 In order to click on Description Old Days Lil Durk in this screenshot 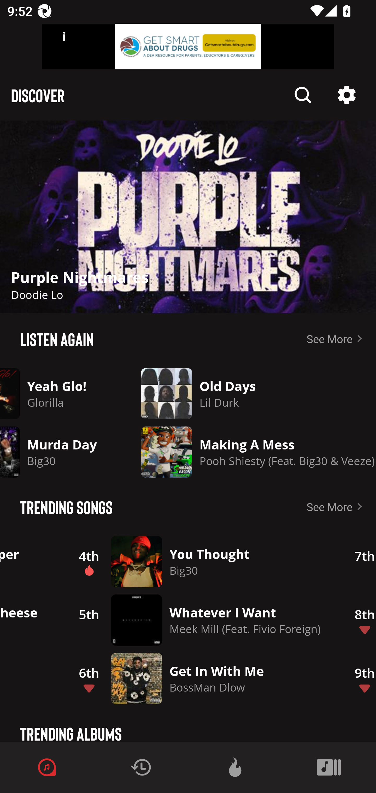, I will do `click(251, 394)`.